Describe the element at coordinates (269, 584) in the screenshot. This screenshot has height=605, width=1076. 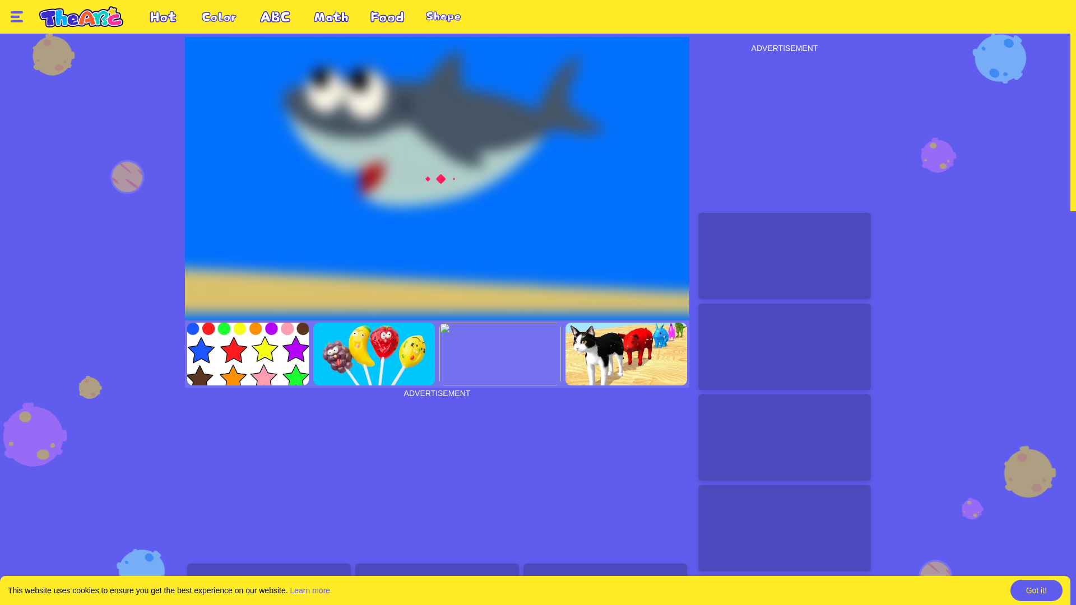
I see `Play with puss in boots` at that location.